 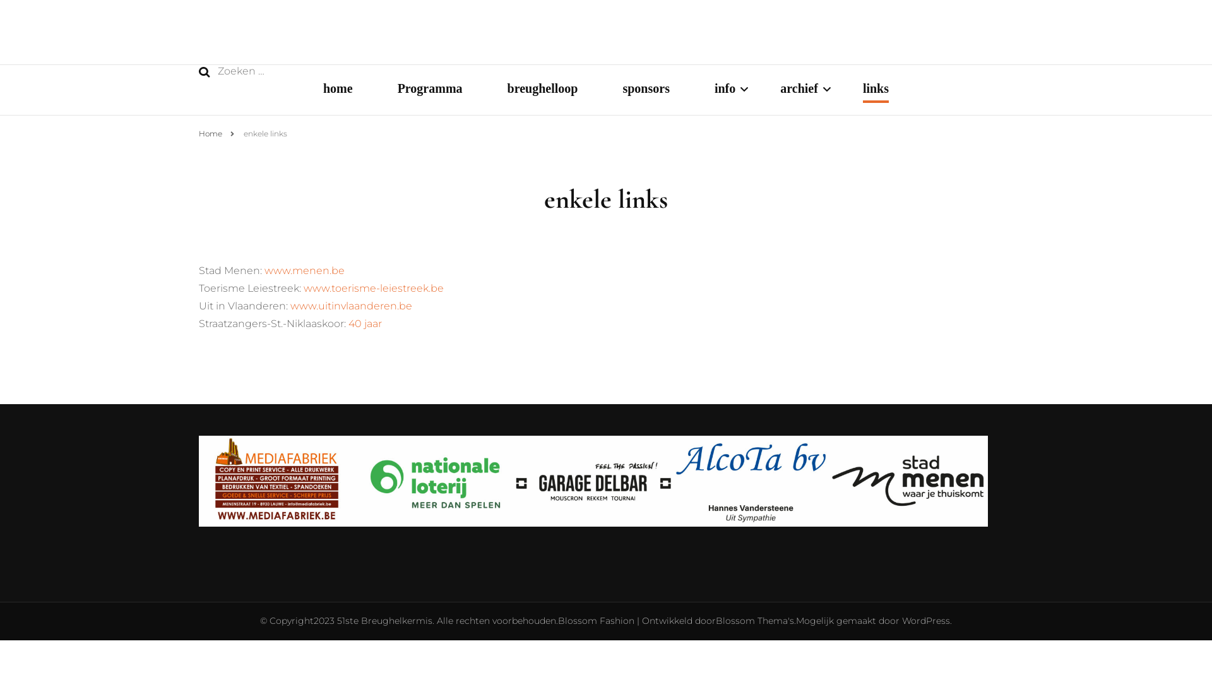 What do you see at coordinates (876, 90) in the screenshot?
I see `links` at bounding box center [876, 90].